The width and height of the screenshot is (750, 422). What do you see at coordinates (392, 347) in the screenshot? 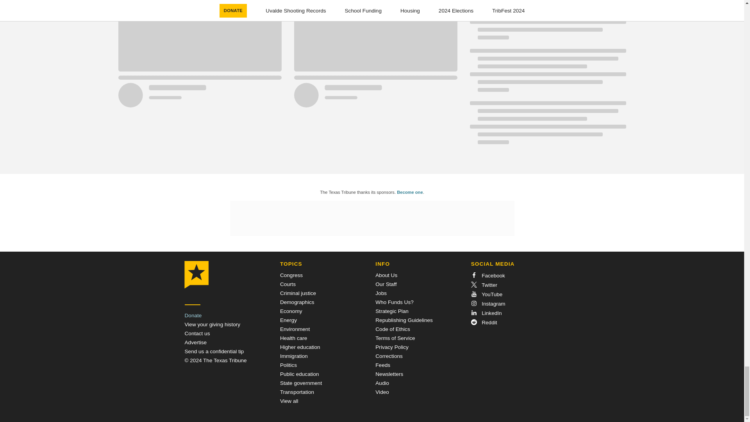
I see `Privacy Policy` at bounding box center [392, 347].